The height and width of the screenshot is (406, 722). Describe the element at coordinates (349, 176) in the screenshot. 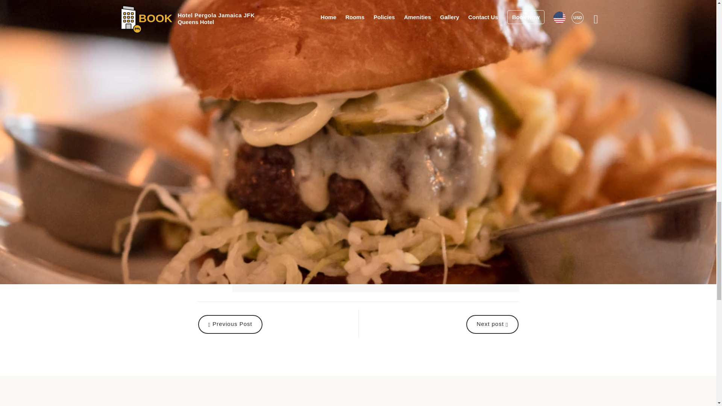

I see `International Cuisines` at that location.